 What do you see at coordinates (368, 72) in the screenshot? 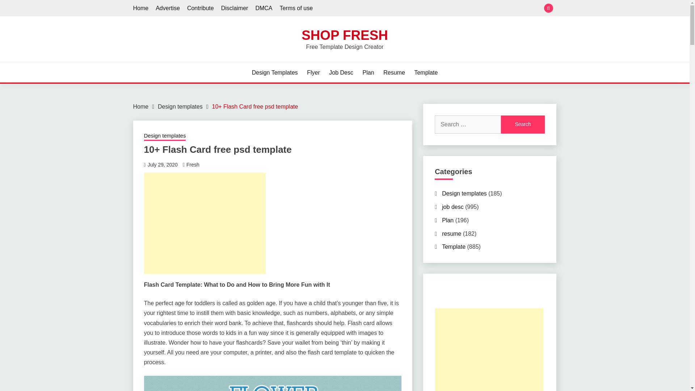
I see `Plan` at bounding box center [368, 72].